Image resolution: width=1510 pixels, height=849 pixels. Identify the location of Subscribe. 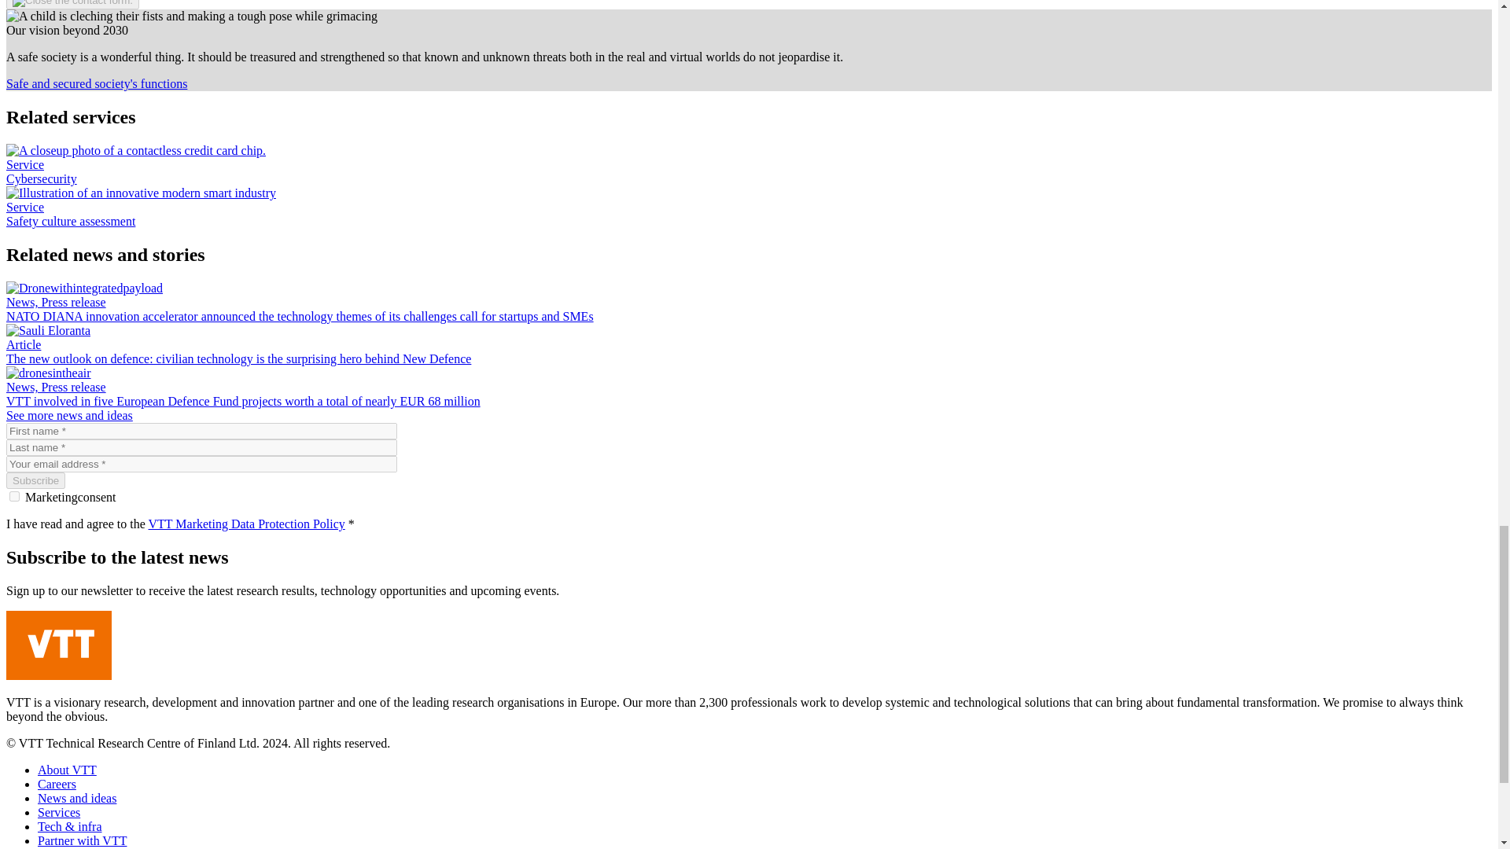
(35, 480).